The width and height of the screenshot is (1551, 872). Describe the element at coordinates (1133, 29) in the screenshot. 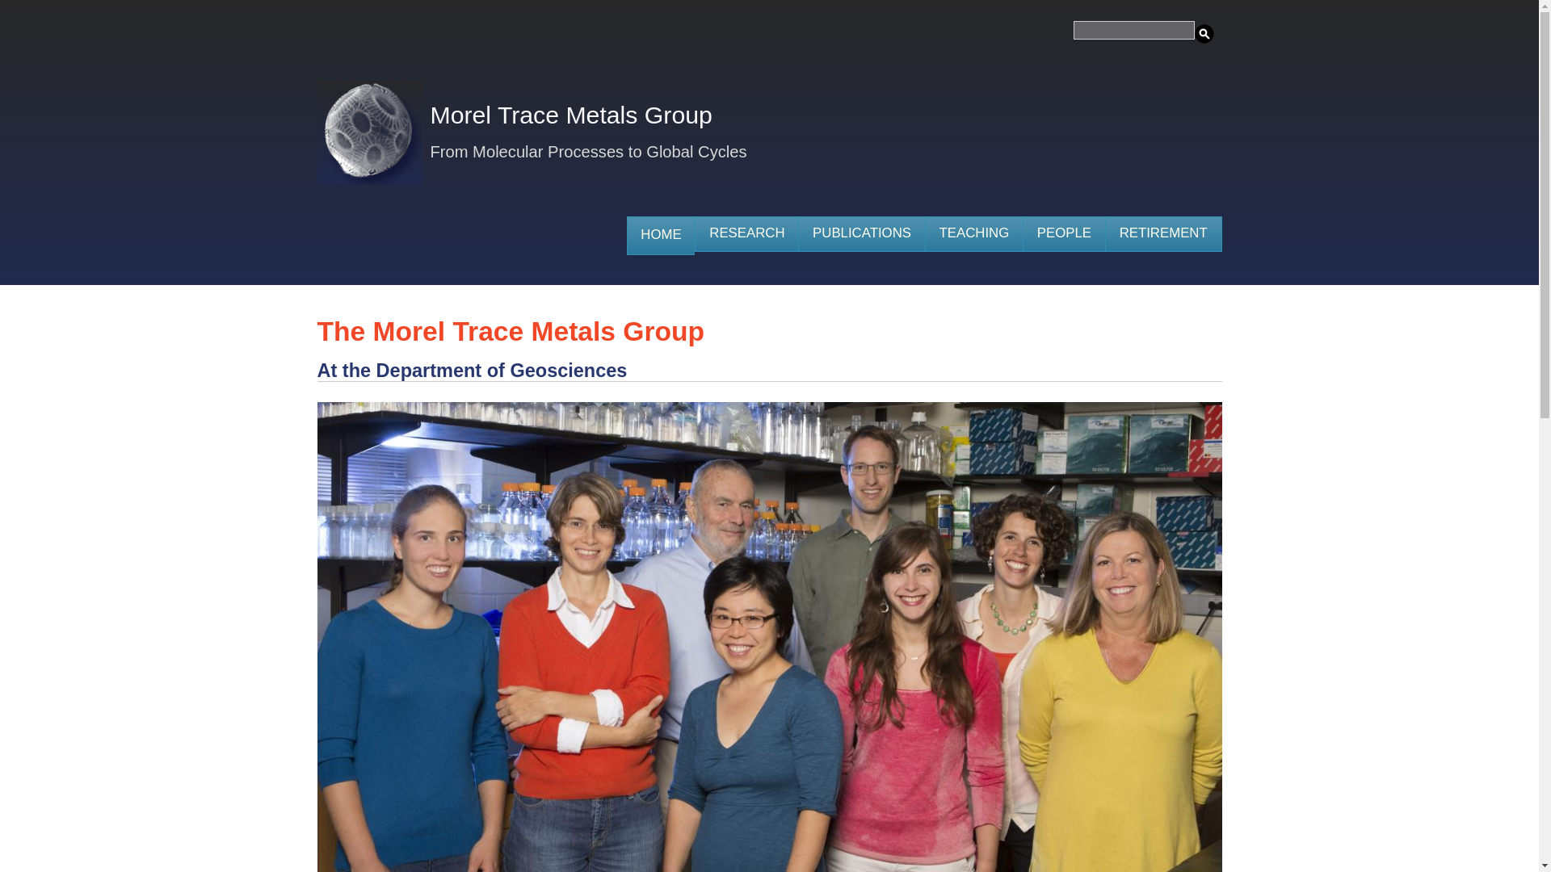

I see `Enter the terms you wish to search for.` at that location.